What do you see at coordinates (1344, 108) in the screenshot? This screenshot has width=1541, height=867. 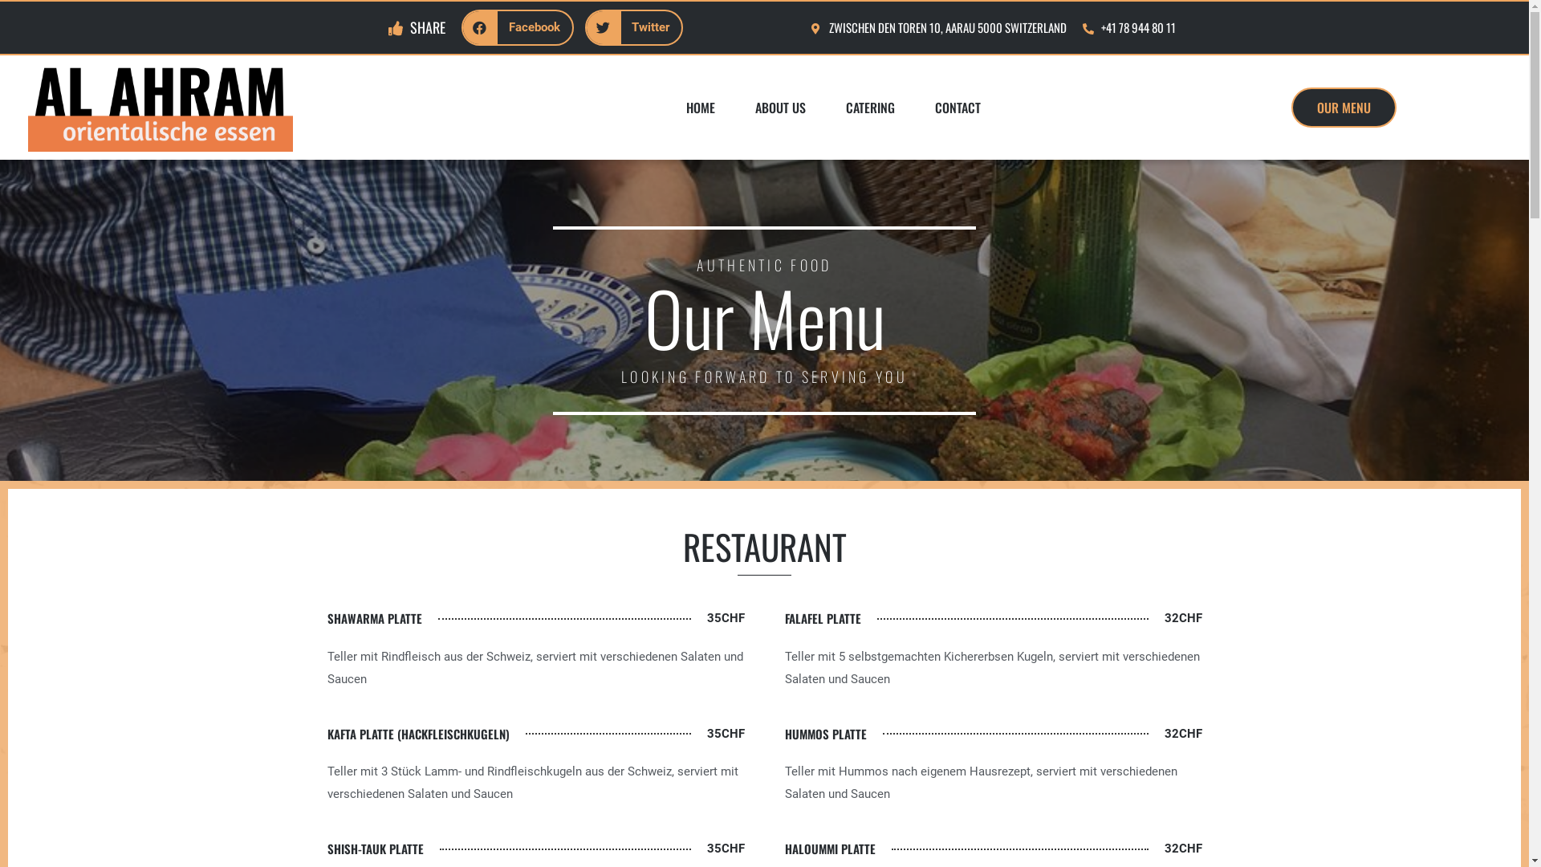 I see `OUR MENU` at bounding box center [1344, 108].